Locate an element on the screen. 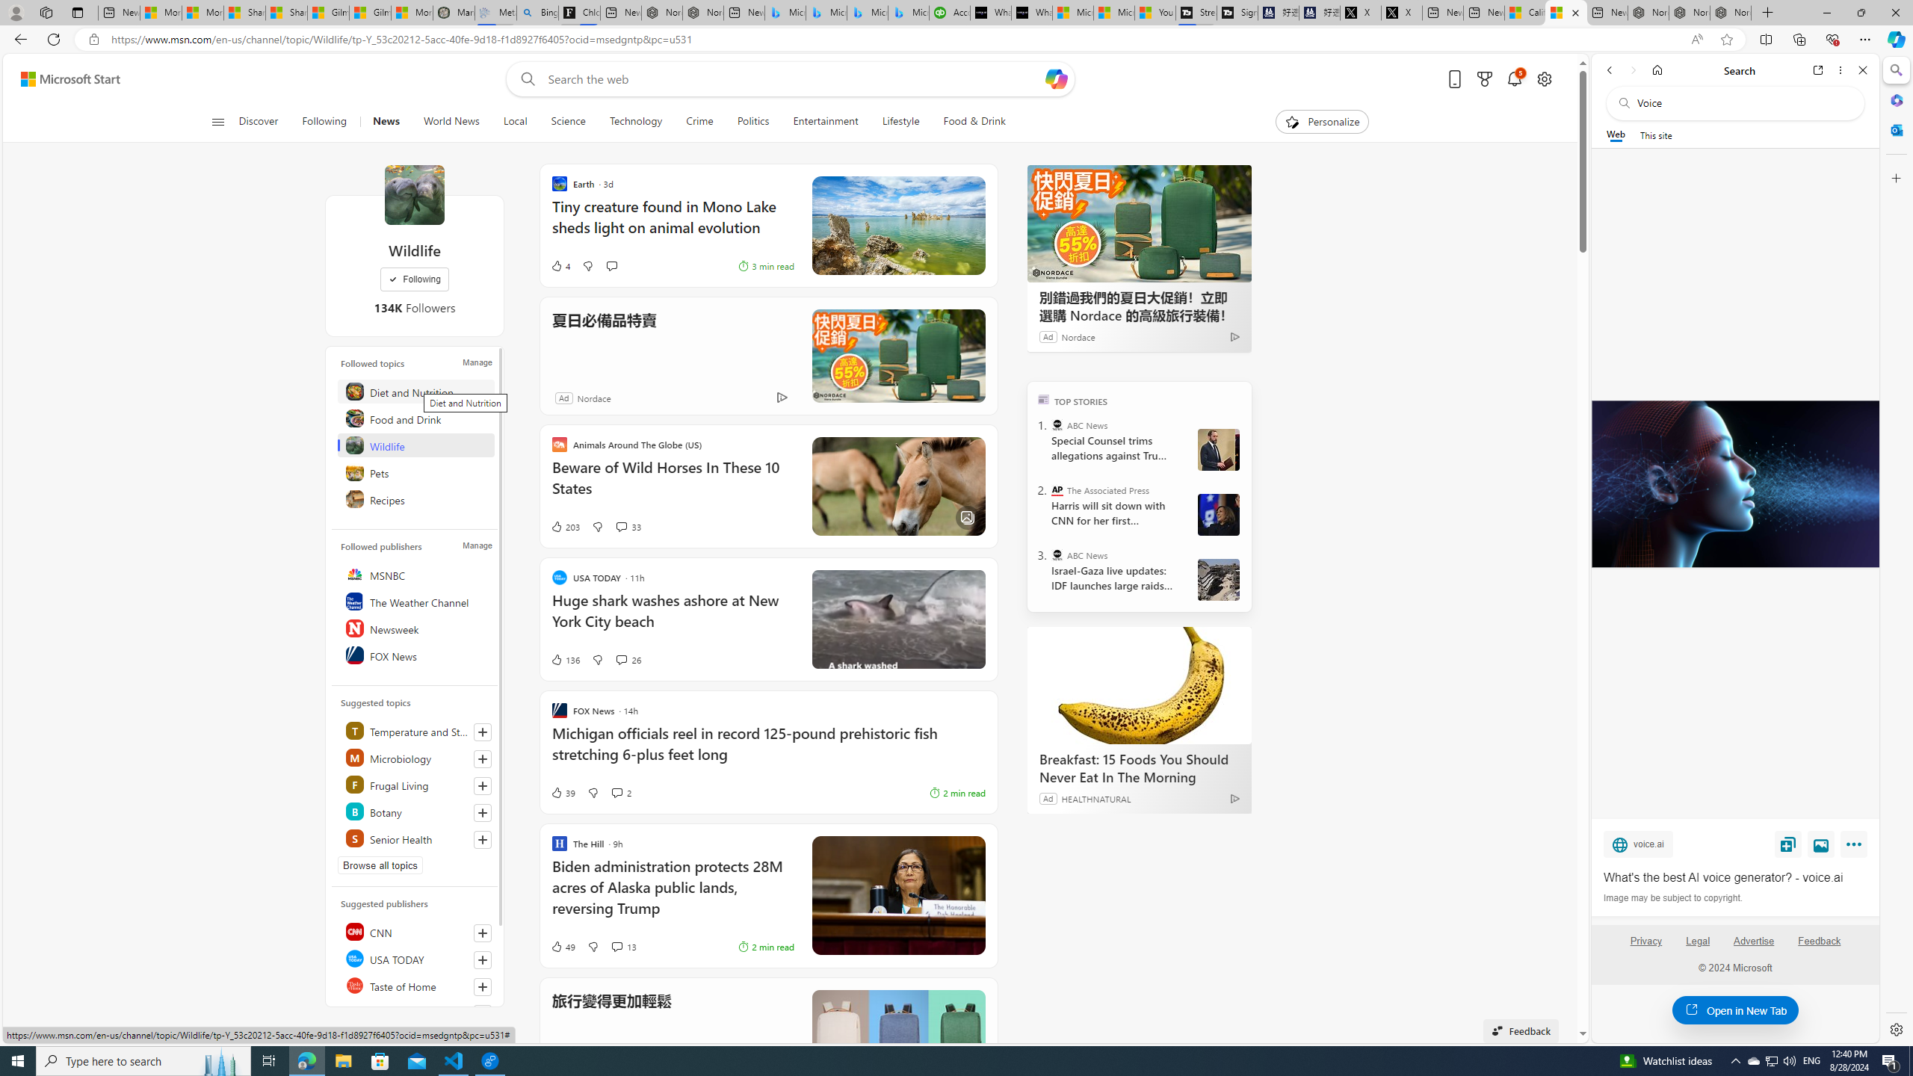 Image resolution: width=1913 pixels, height=1076 pixels. Recipes is located at coordinates (417, 499).